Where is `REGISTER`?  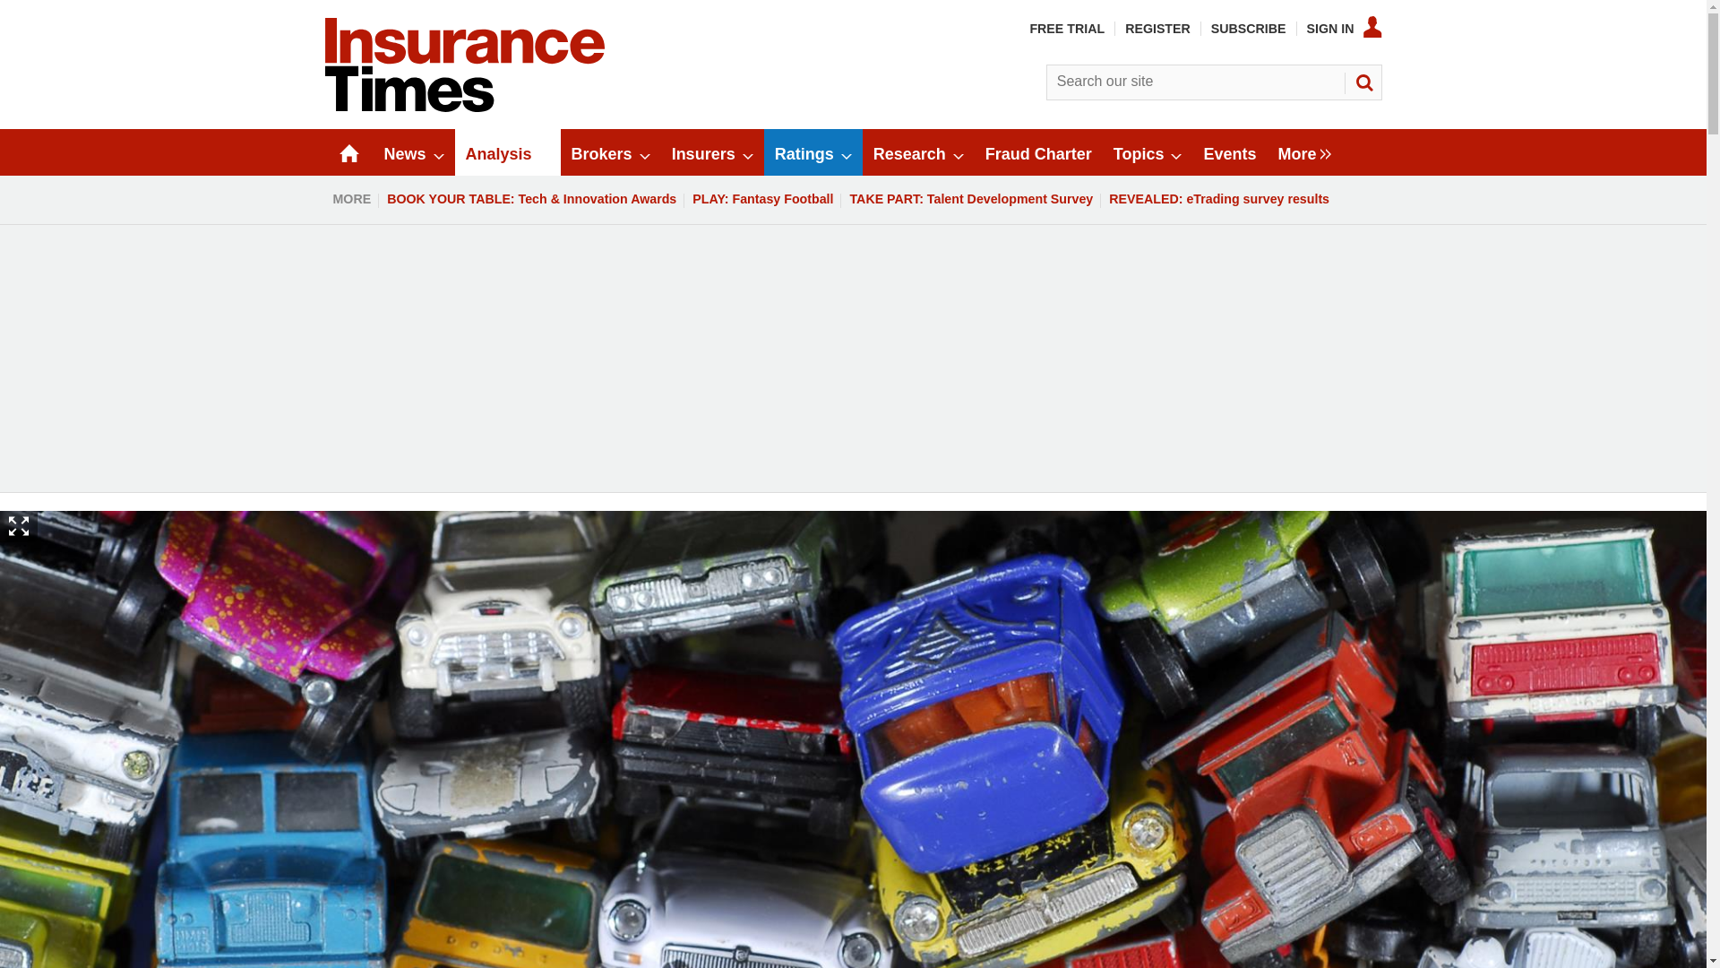
REGISTER is located at coordinates (1157, 28).